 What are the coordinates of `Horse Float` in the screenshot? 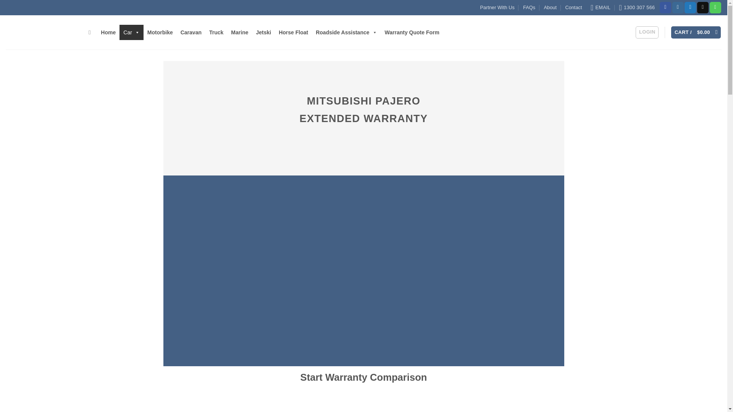 It's located at (293, 32).